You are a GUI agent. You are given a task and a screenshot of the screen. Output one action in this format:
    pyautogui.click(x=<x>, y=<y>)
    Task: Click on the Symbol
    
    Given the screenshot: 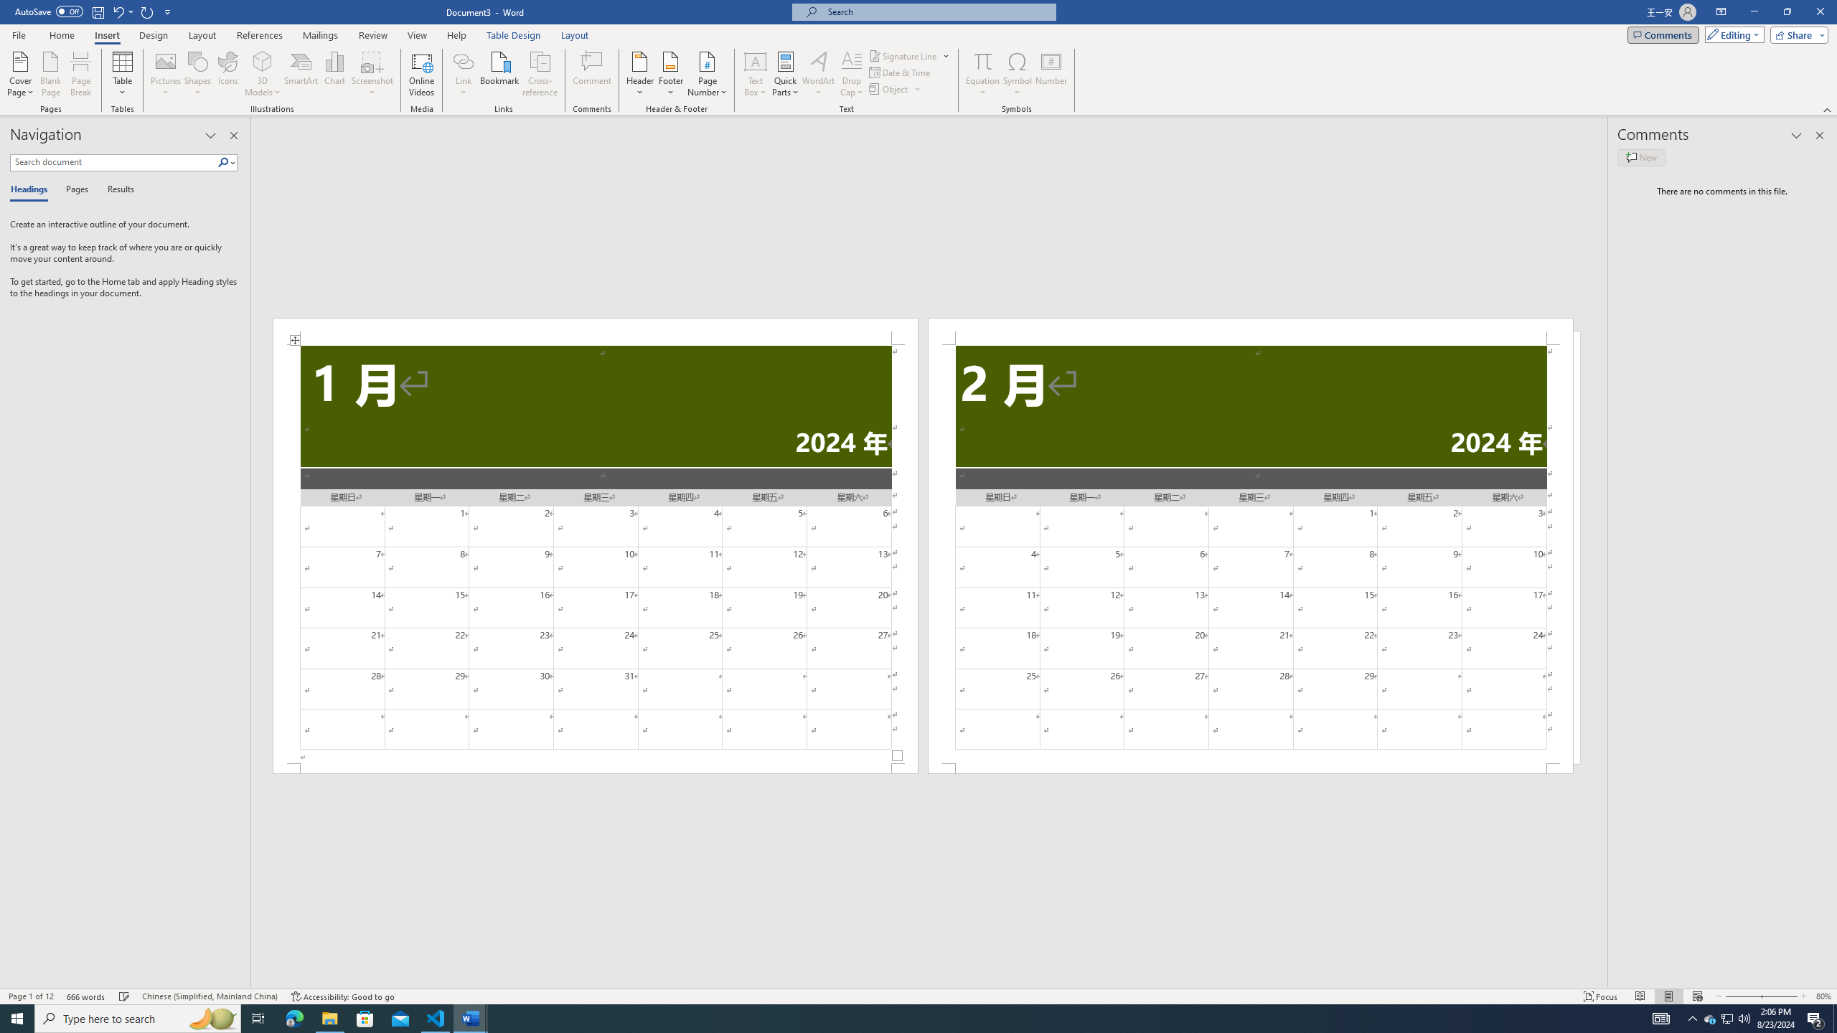 What is the action you would take?
    pyautogui.click(x=1018, y=74)
    